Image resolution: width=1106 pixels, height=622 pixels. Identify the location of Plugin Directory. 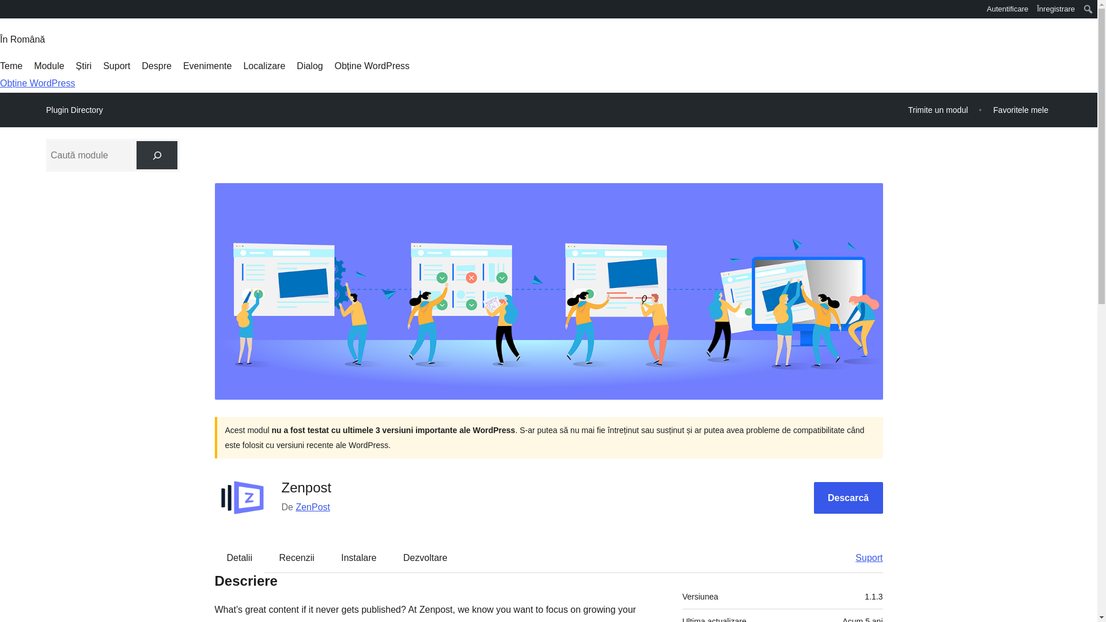
(74, 110).